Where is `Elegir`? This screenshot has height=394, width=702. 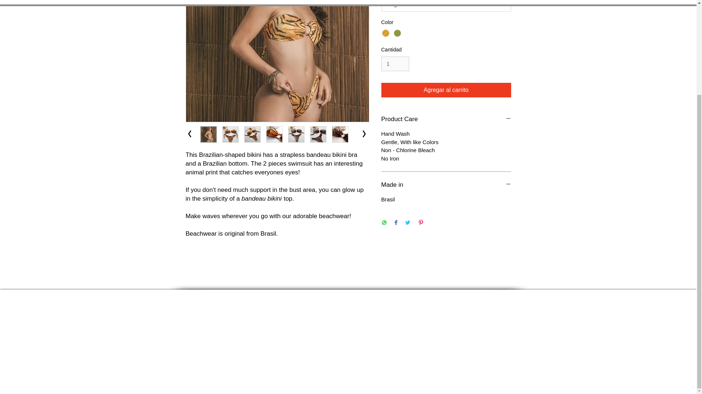
Elegir is located at coordinates (446, 6).